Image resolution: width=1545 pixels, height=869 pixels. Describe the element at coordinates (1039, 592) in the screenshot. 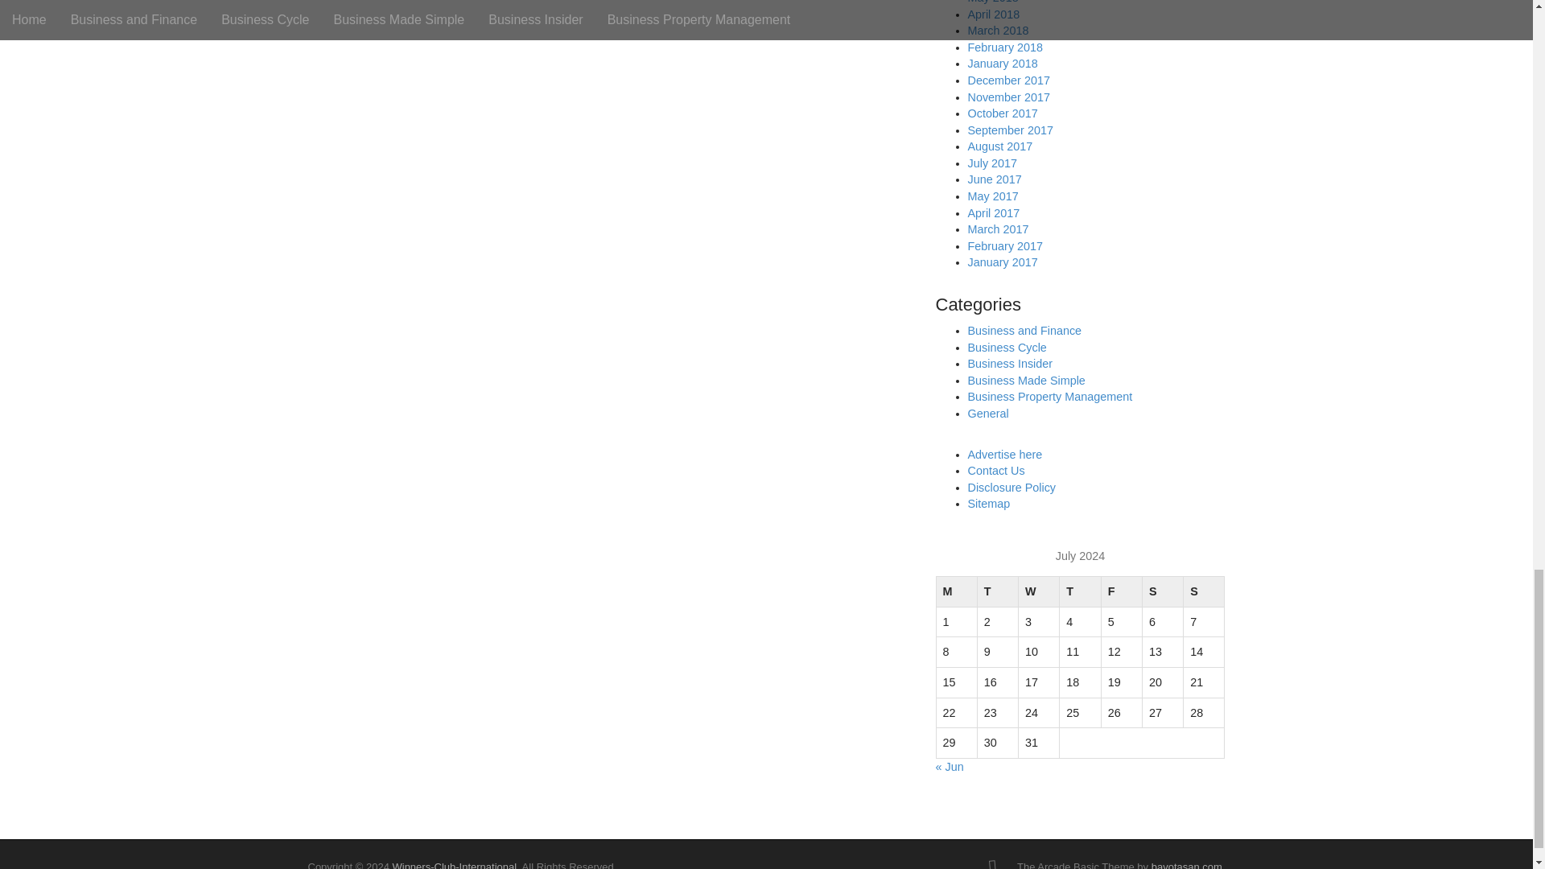

I see `Wednesday` at that location.